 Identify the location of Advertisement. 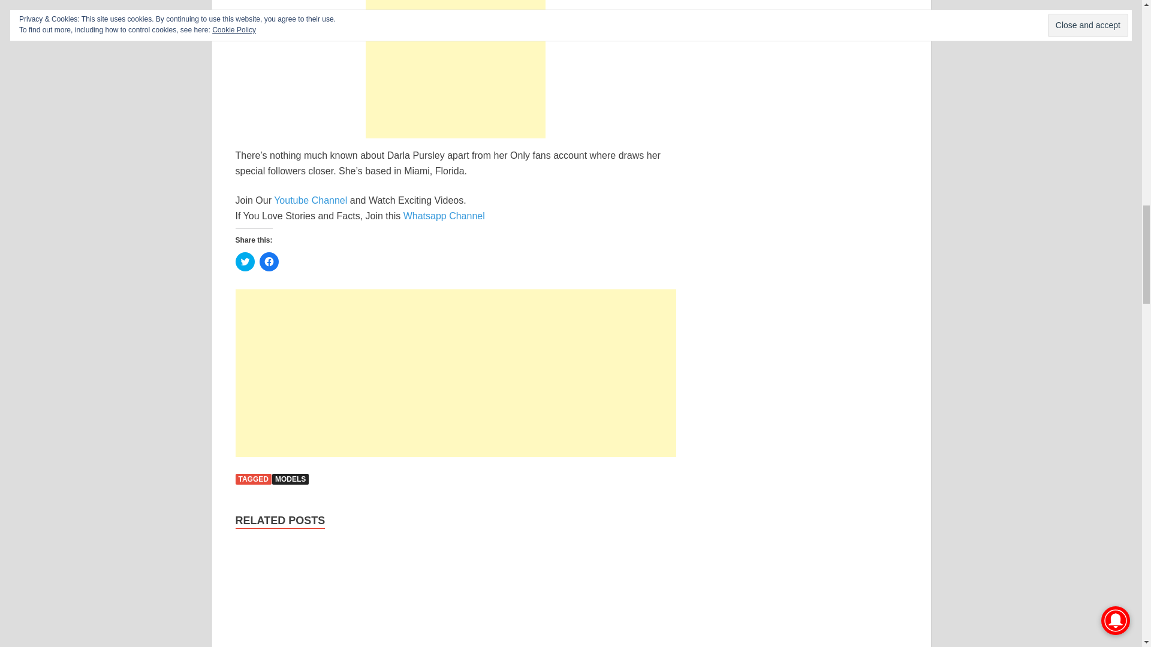
(456, 69).